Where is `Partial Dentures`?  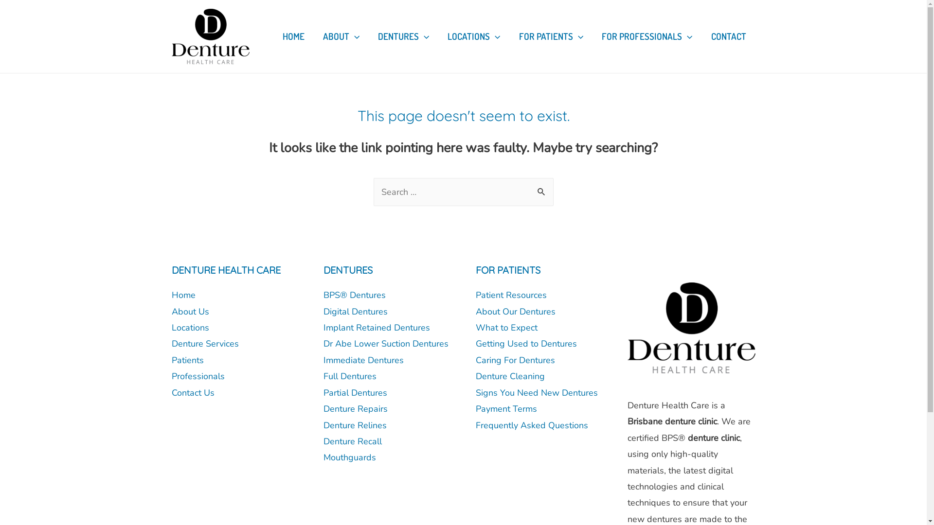
Partial Dentures is located at coordinates (355, 393).